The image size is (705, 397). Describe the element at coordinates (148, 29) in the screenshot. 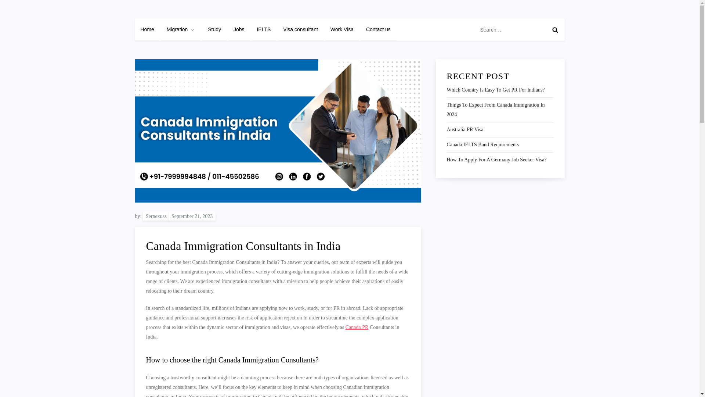

I see `Home` at that location.